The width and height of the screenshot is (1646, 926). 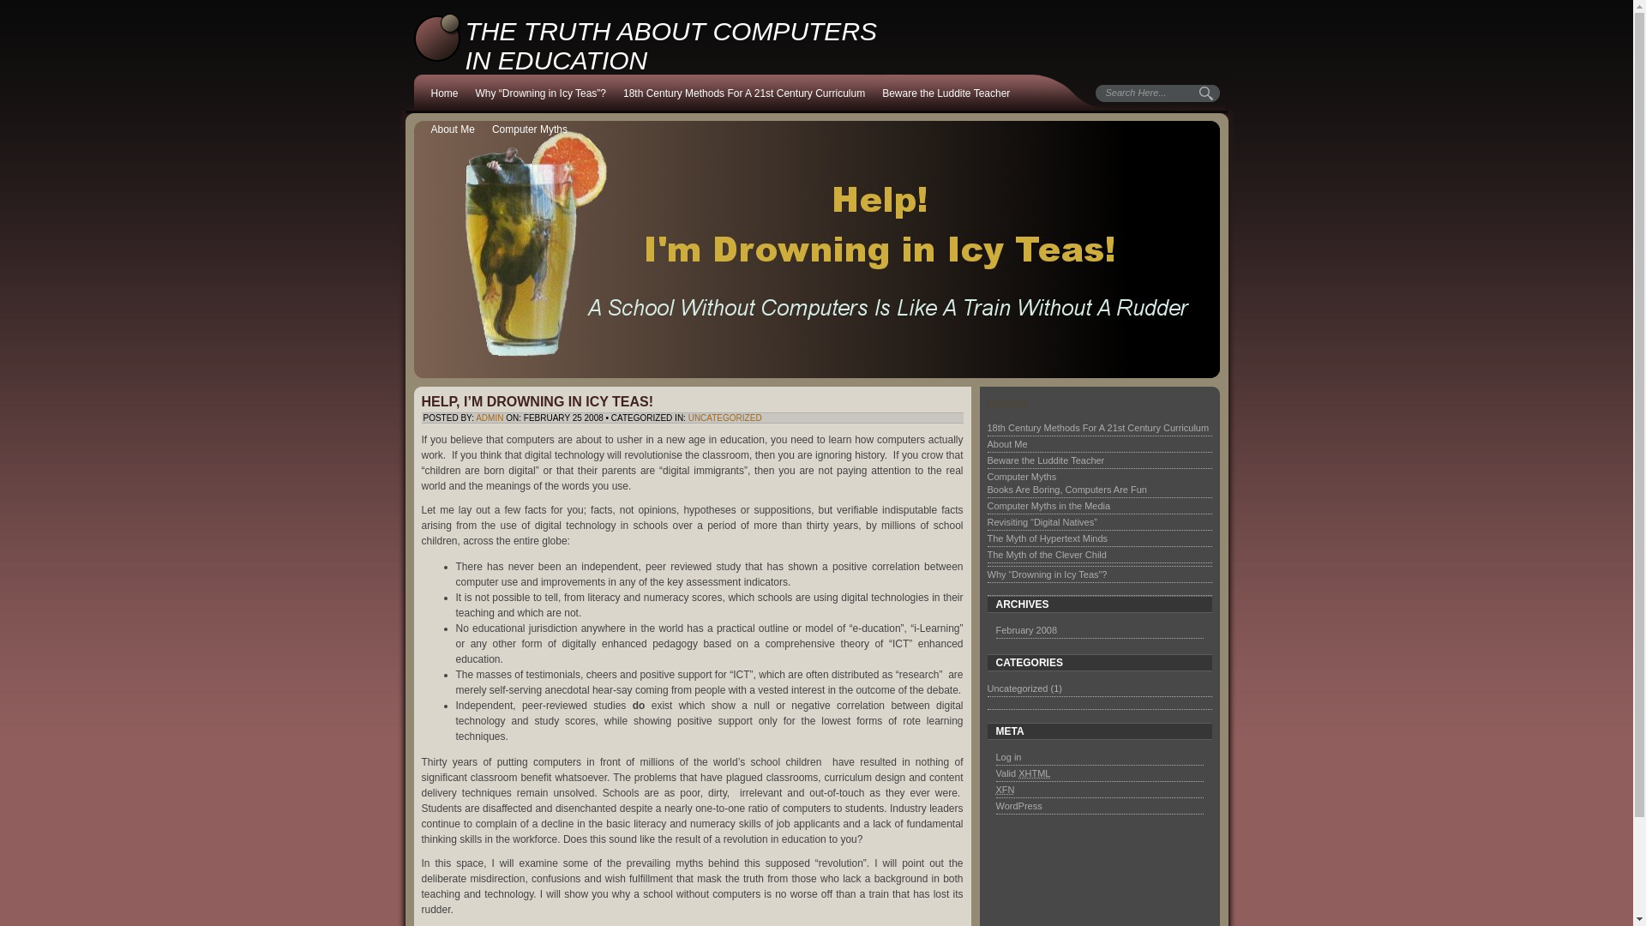 What do you see at coordinates (1049, 506) in the screenshot?
I see `Computer Myths in the Media` at bounding box center [1049, 506].